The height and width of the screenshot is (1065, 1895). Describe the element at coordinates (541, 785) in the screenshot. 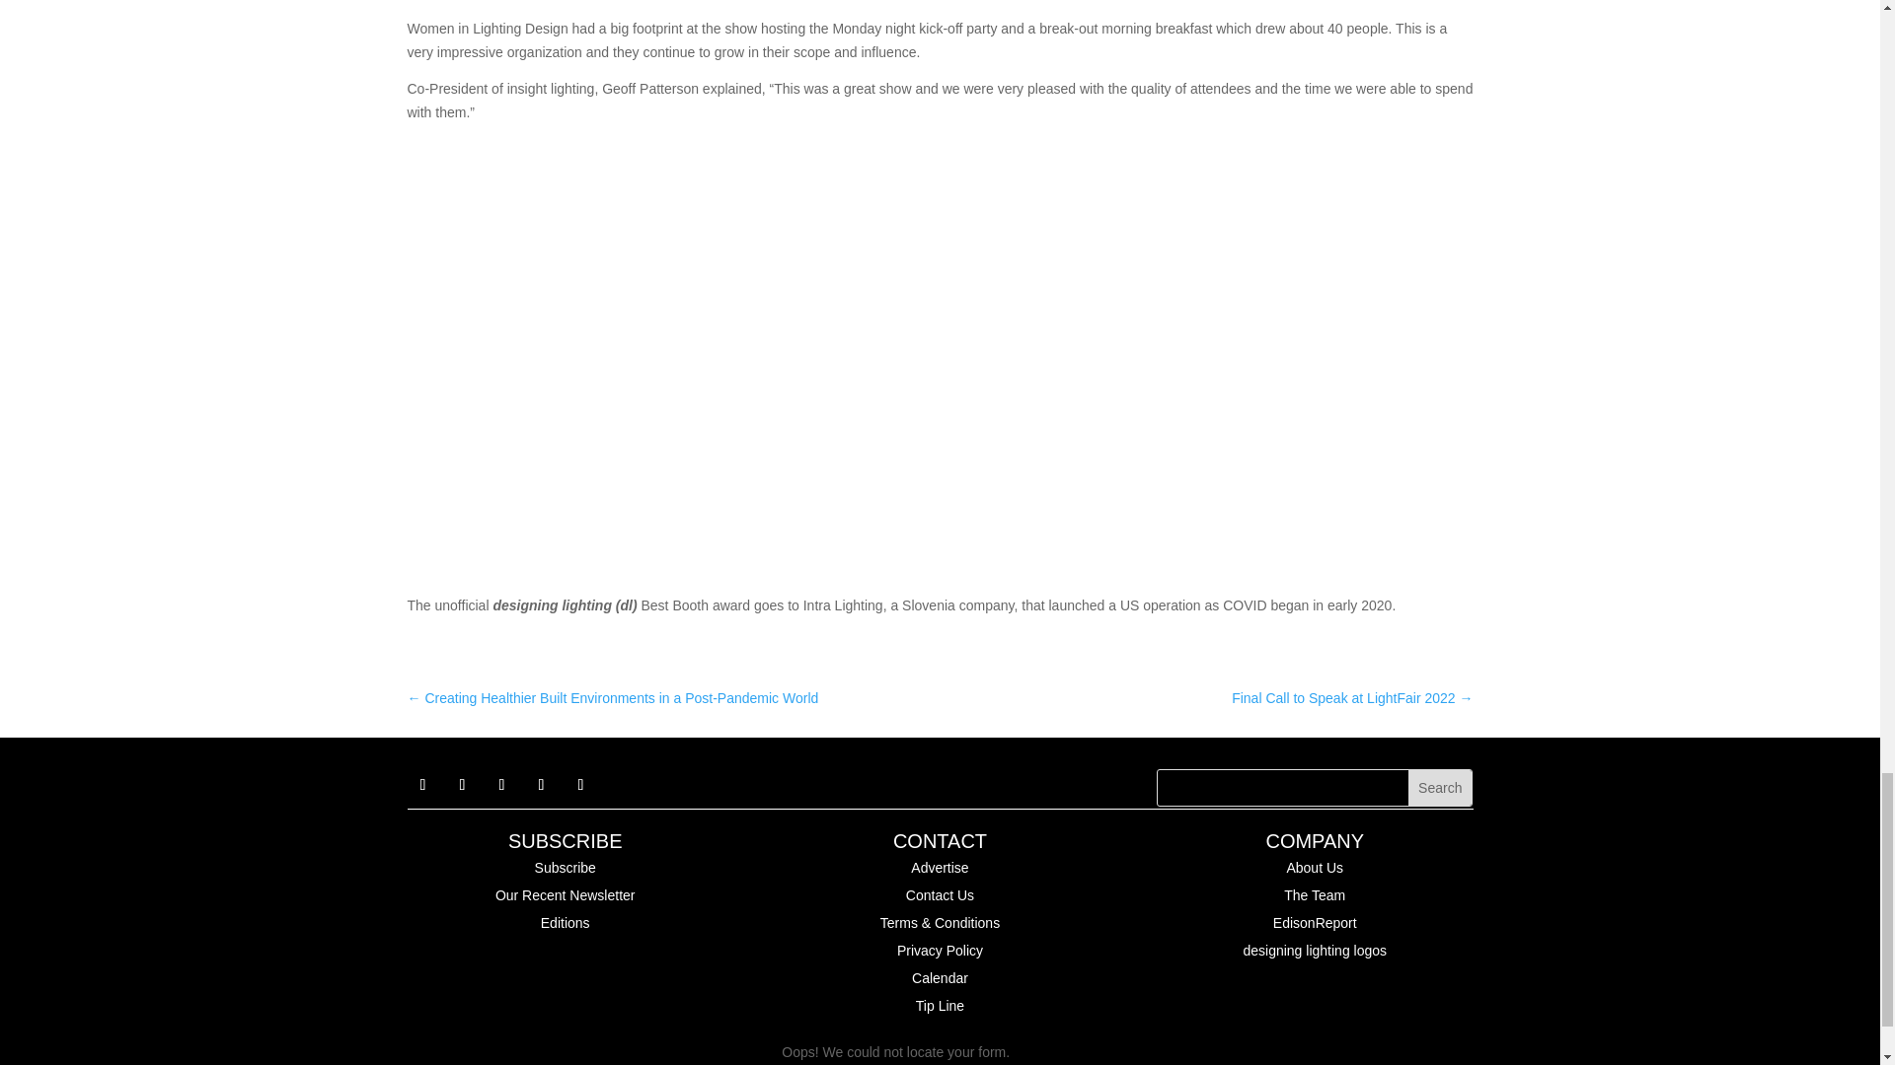

I see `Follow on Pinterest` at that location.